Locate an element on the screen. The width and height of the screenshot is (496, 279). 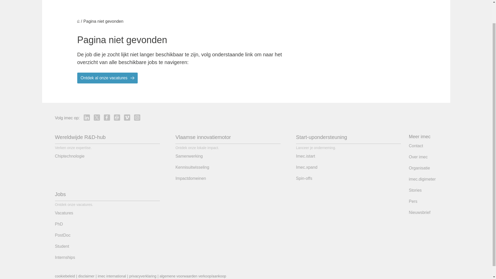
Home is located at coordinates (79, 21).